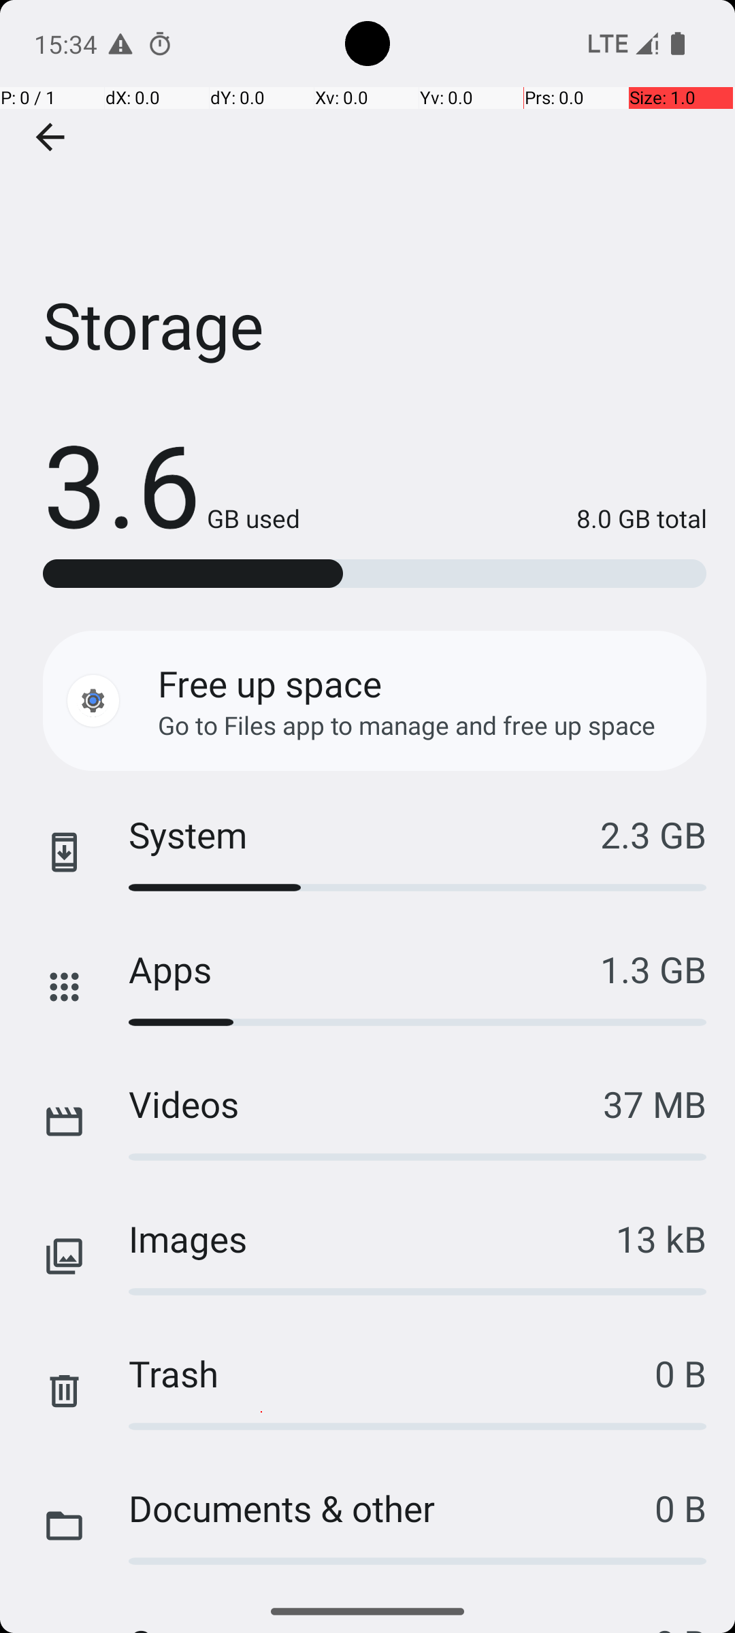 The height and width of the screenshot is (1633, 735). Describe the element at coordinates (661, 1238) in the screenshot. I see `13 kB` at that location.